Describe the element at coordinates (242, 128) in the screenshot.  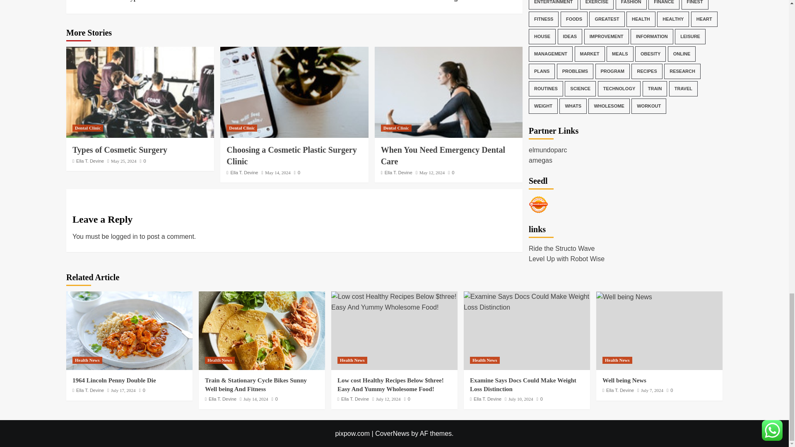
I see `May 25, 2024` at that location.